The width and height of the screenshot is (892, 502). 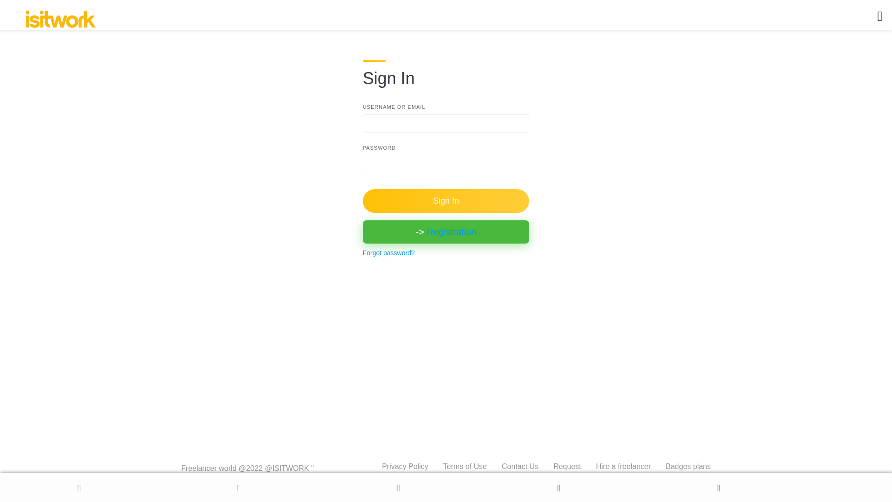 I want to click on List of verified freelancers, so click(x=503, y=482).